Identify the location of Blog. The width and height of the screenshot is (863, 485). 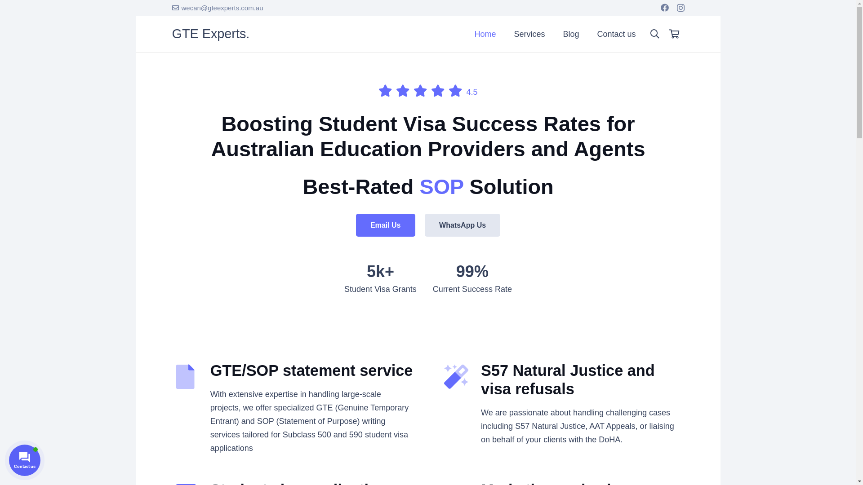
(571, 34).